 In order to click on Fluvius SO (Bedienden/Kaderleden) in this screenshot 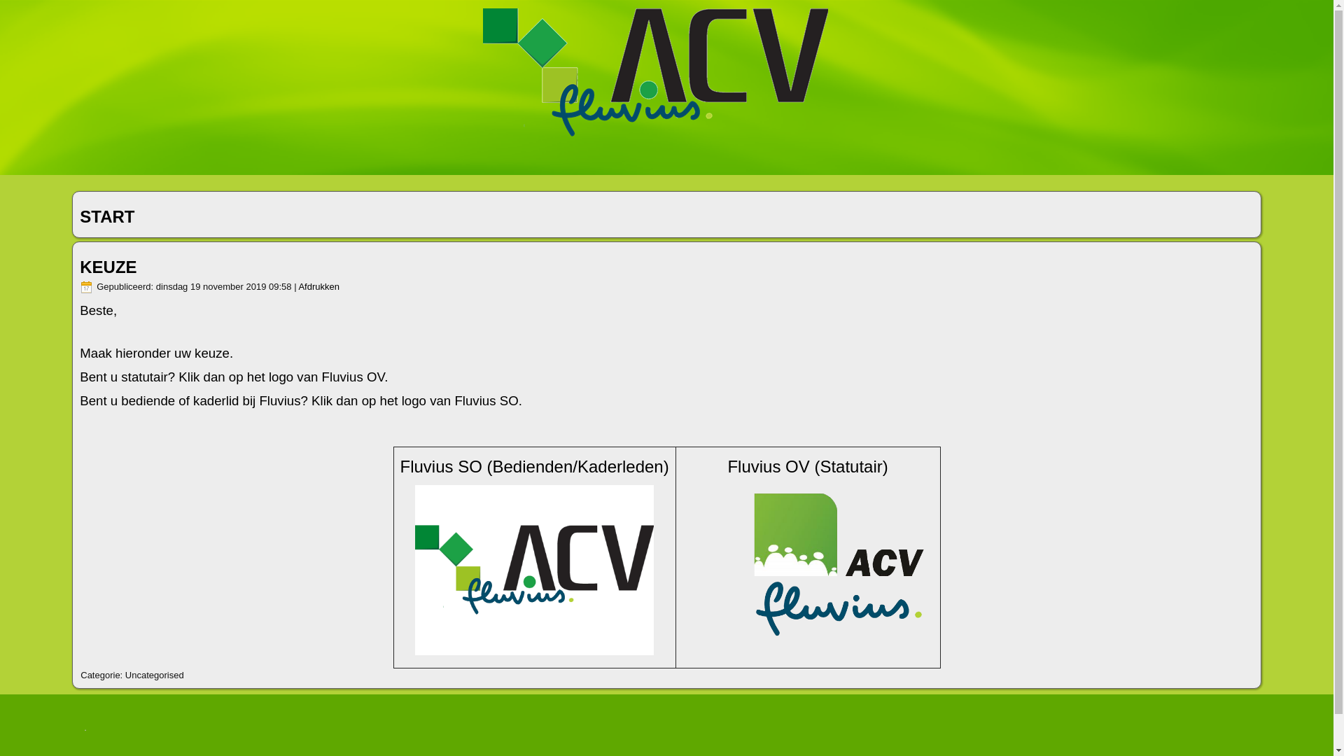, I will do `click(534, 466)`.